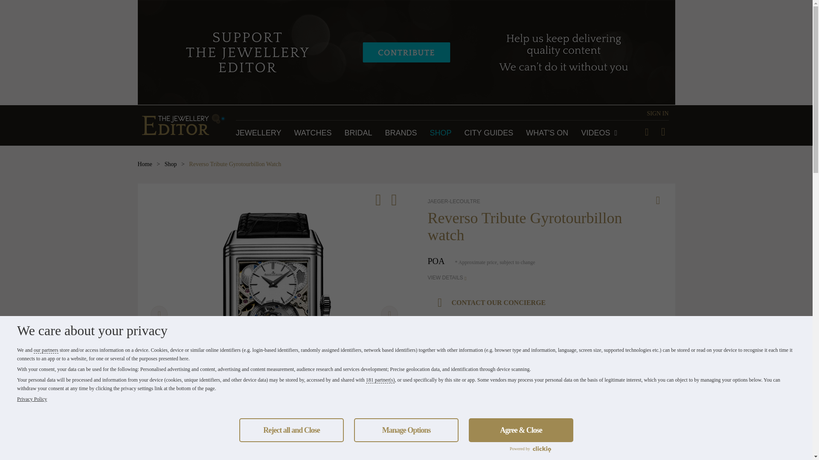  I want to click on Videos, so click(599, 133).